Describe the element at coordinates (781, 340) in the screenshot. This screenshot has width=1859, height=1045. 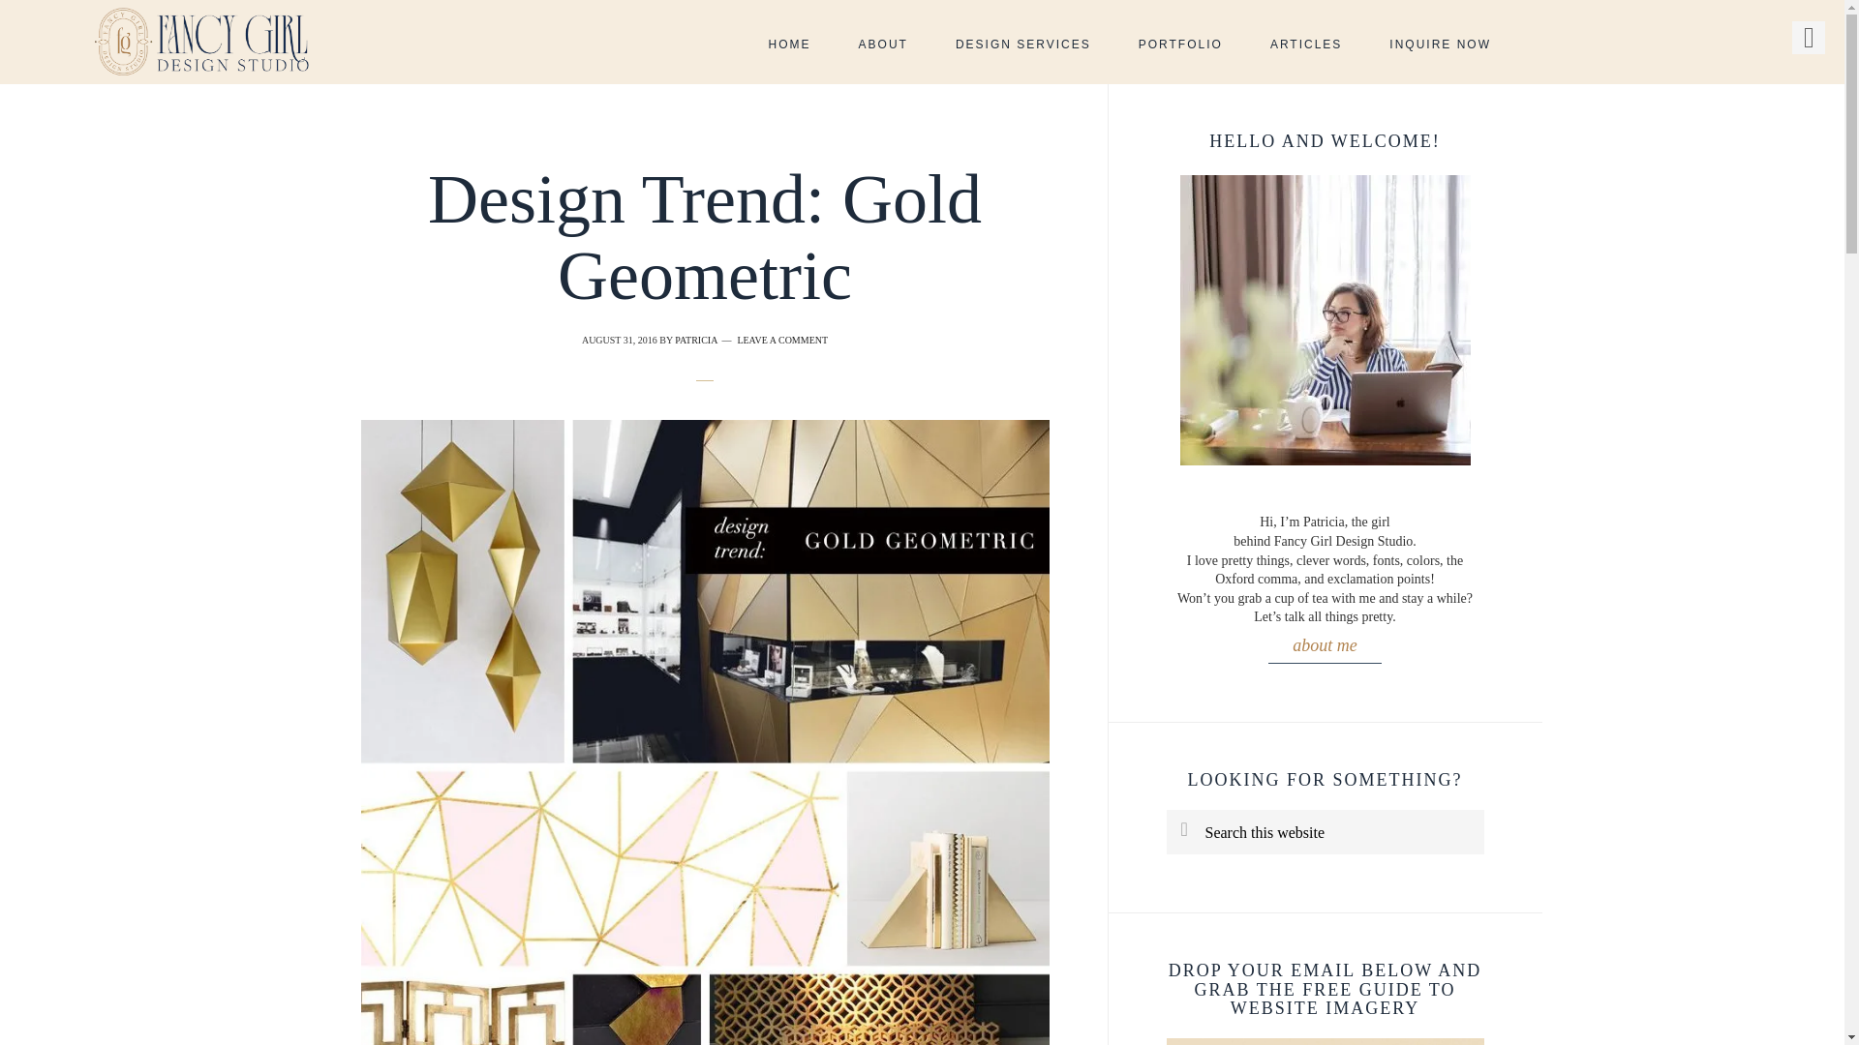
I see `LEAVE A COMMENT` at that location.